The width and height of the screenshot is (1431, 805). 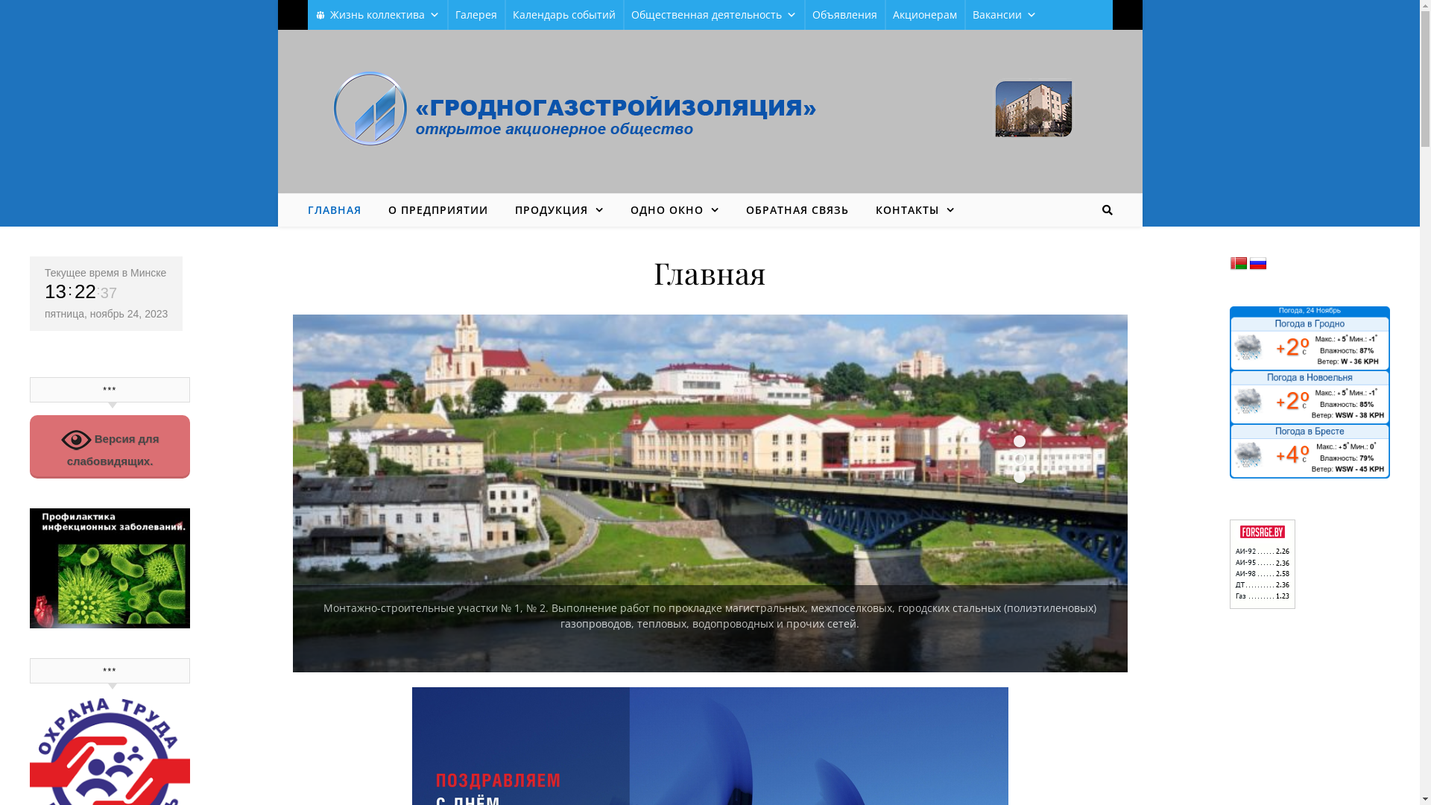 What do you see at coordinates (1239, 264) in the screenshot?
I see `Belarusian` at bounding box center [1239, 264].